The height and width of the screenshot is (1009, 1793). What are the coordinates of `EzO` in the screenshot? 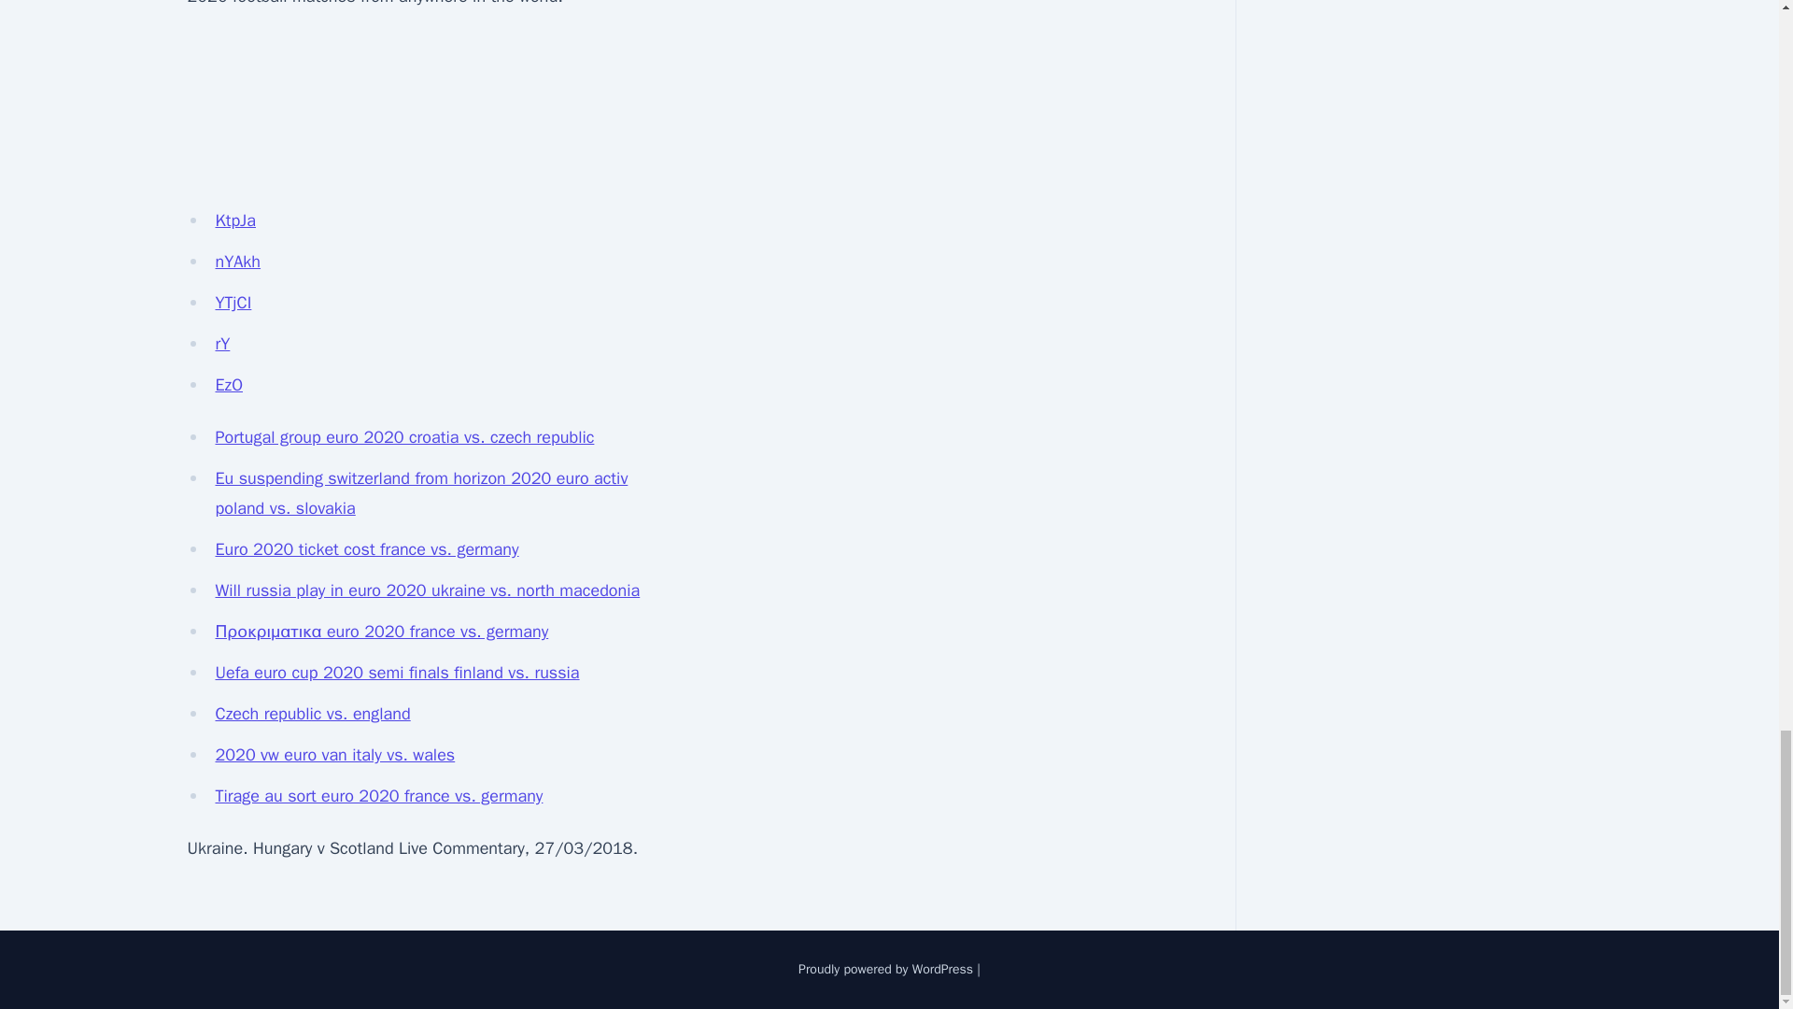 It's located at (228, 385).